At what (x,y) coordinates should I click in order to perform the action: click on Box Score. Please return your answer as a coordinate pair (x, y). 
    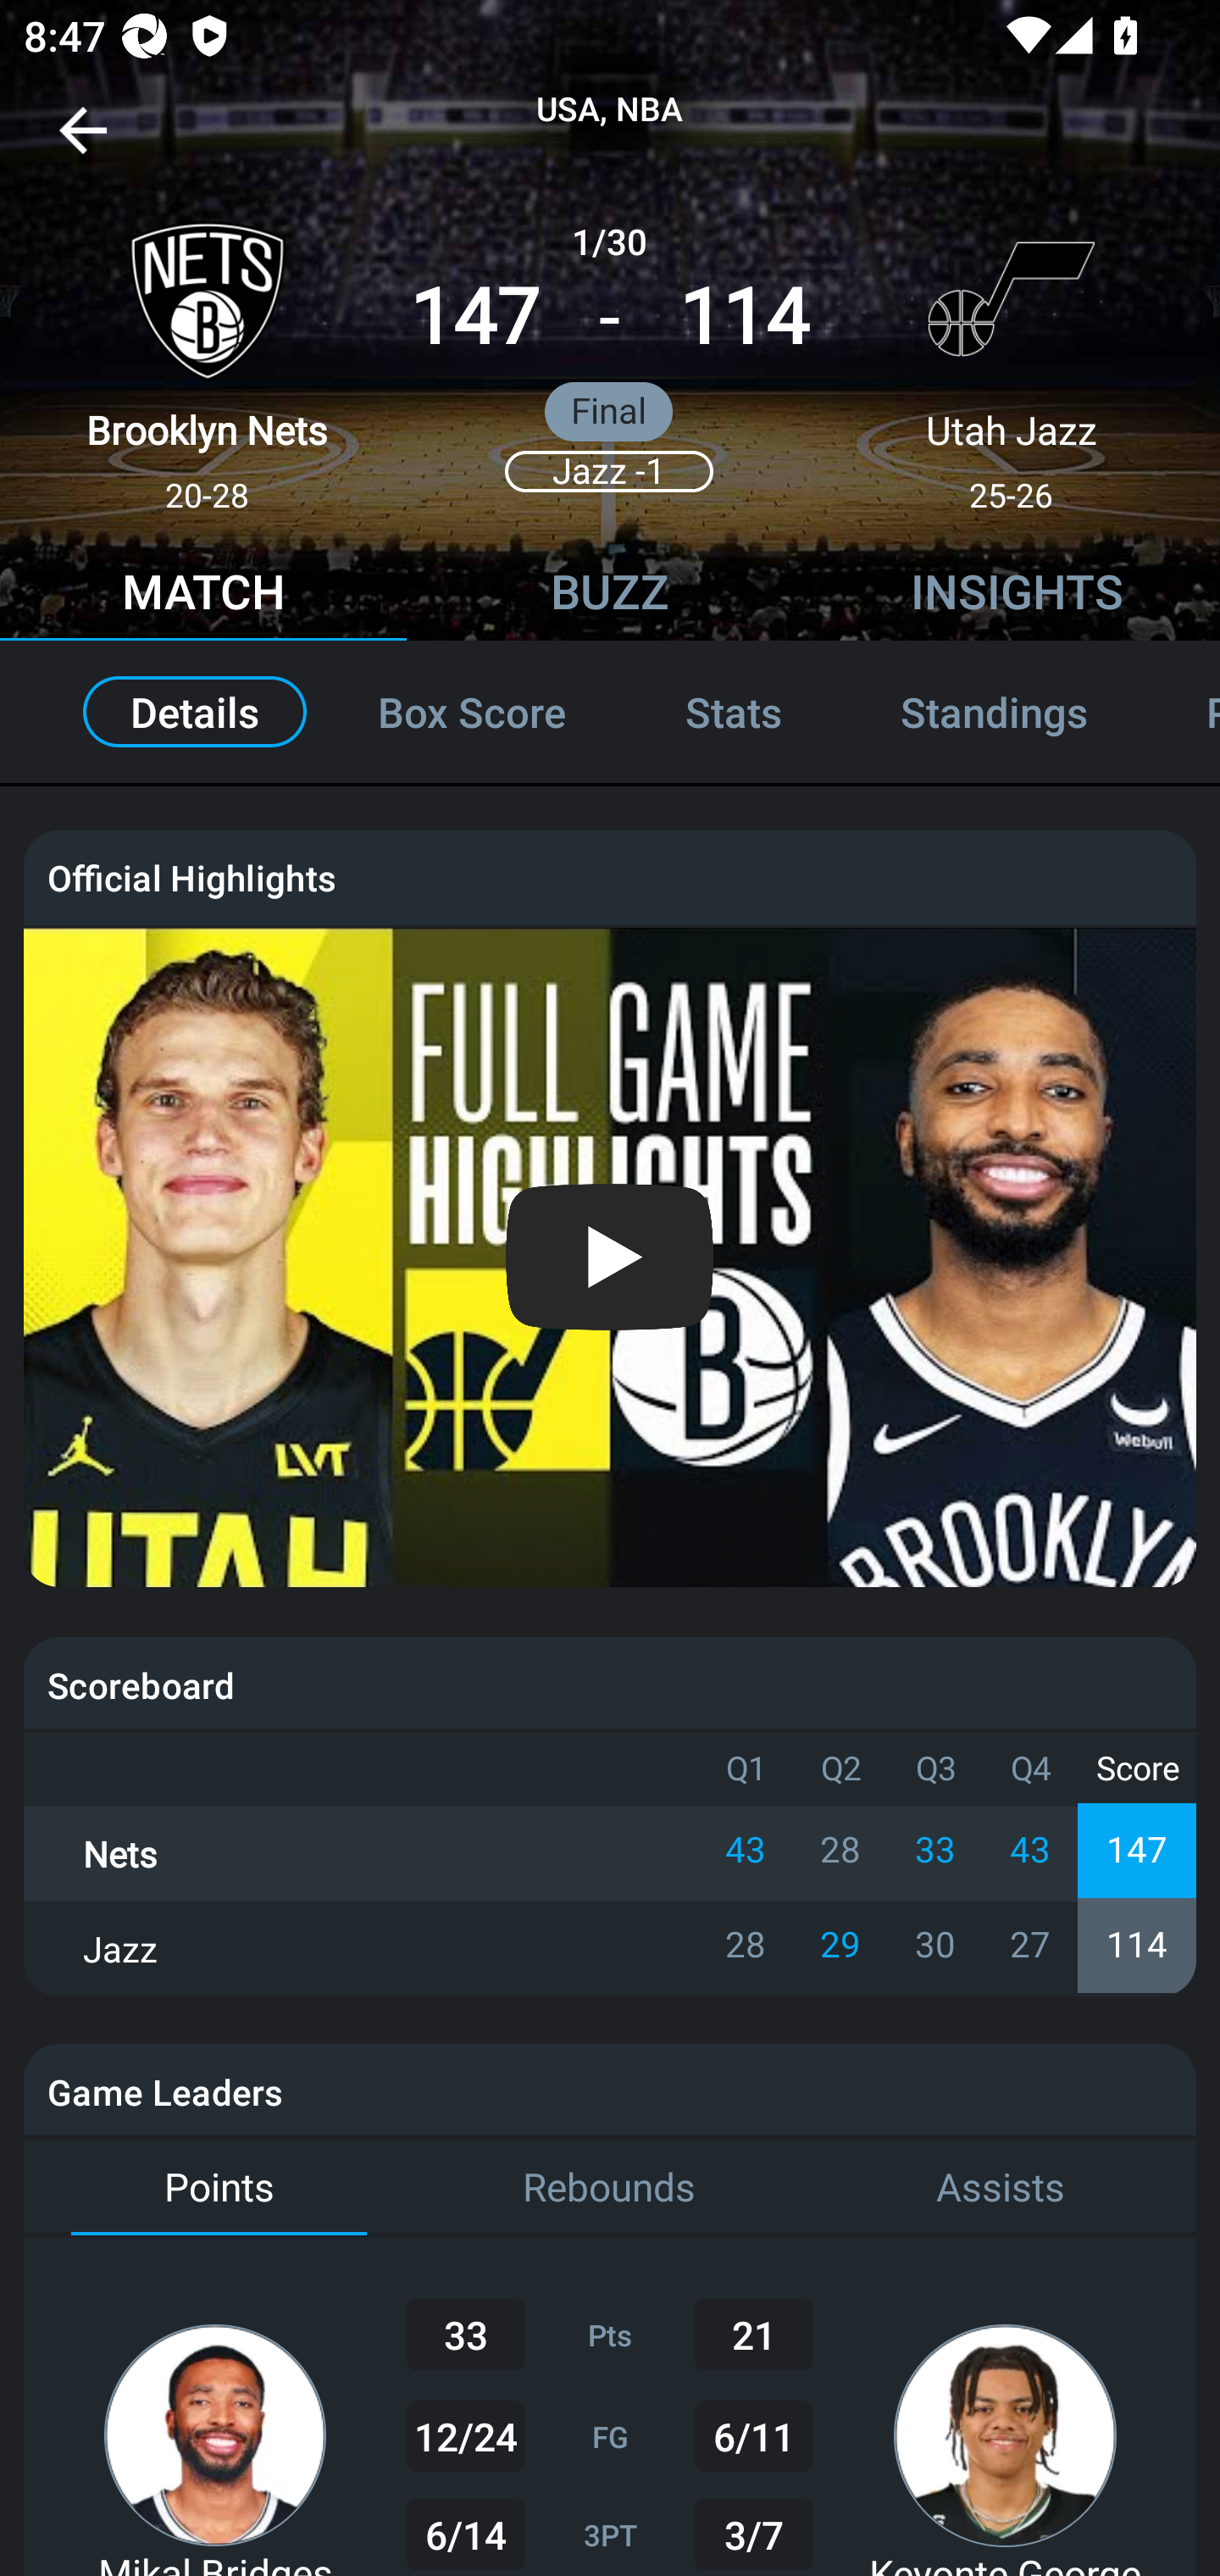
    Looking at the image, I should click on (471, 712).